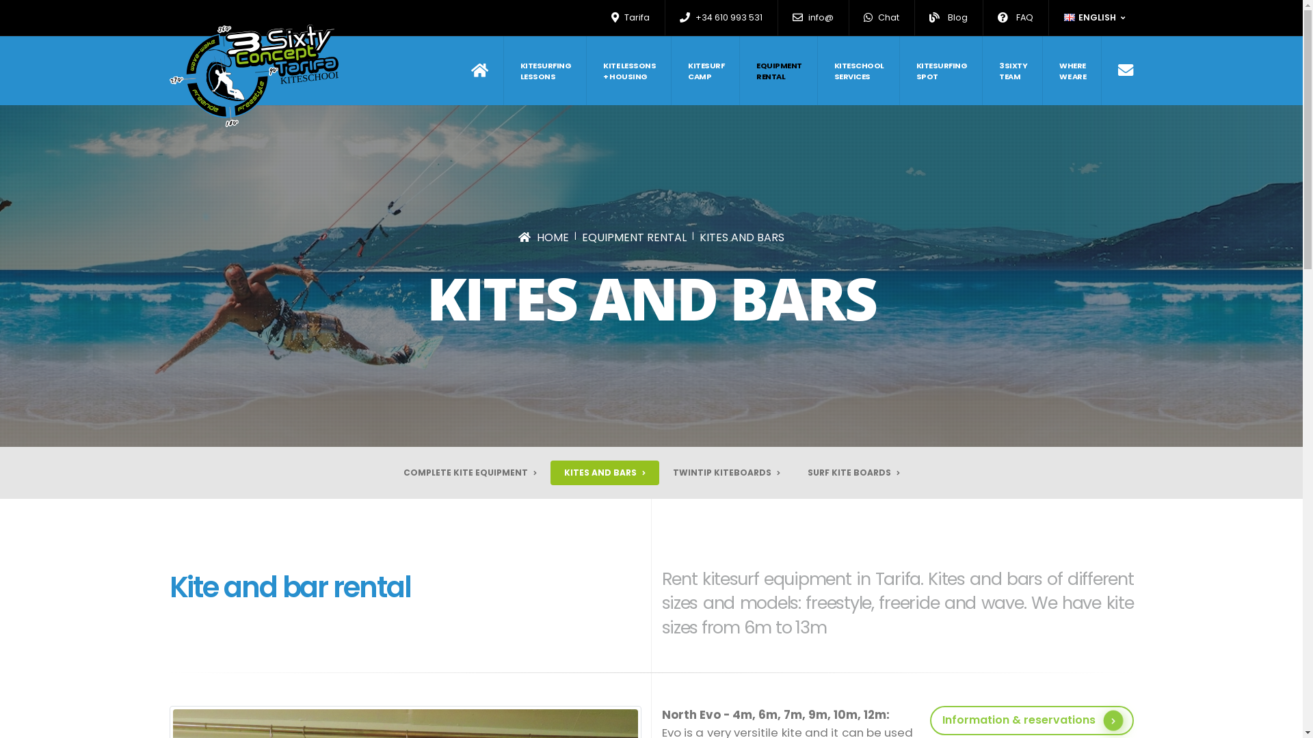  What do you see at coordinates (721, 18) in the screenshot?
I see `+34 610 993 531` at bounding box center [721, 18].